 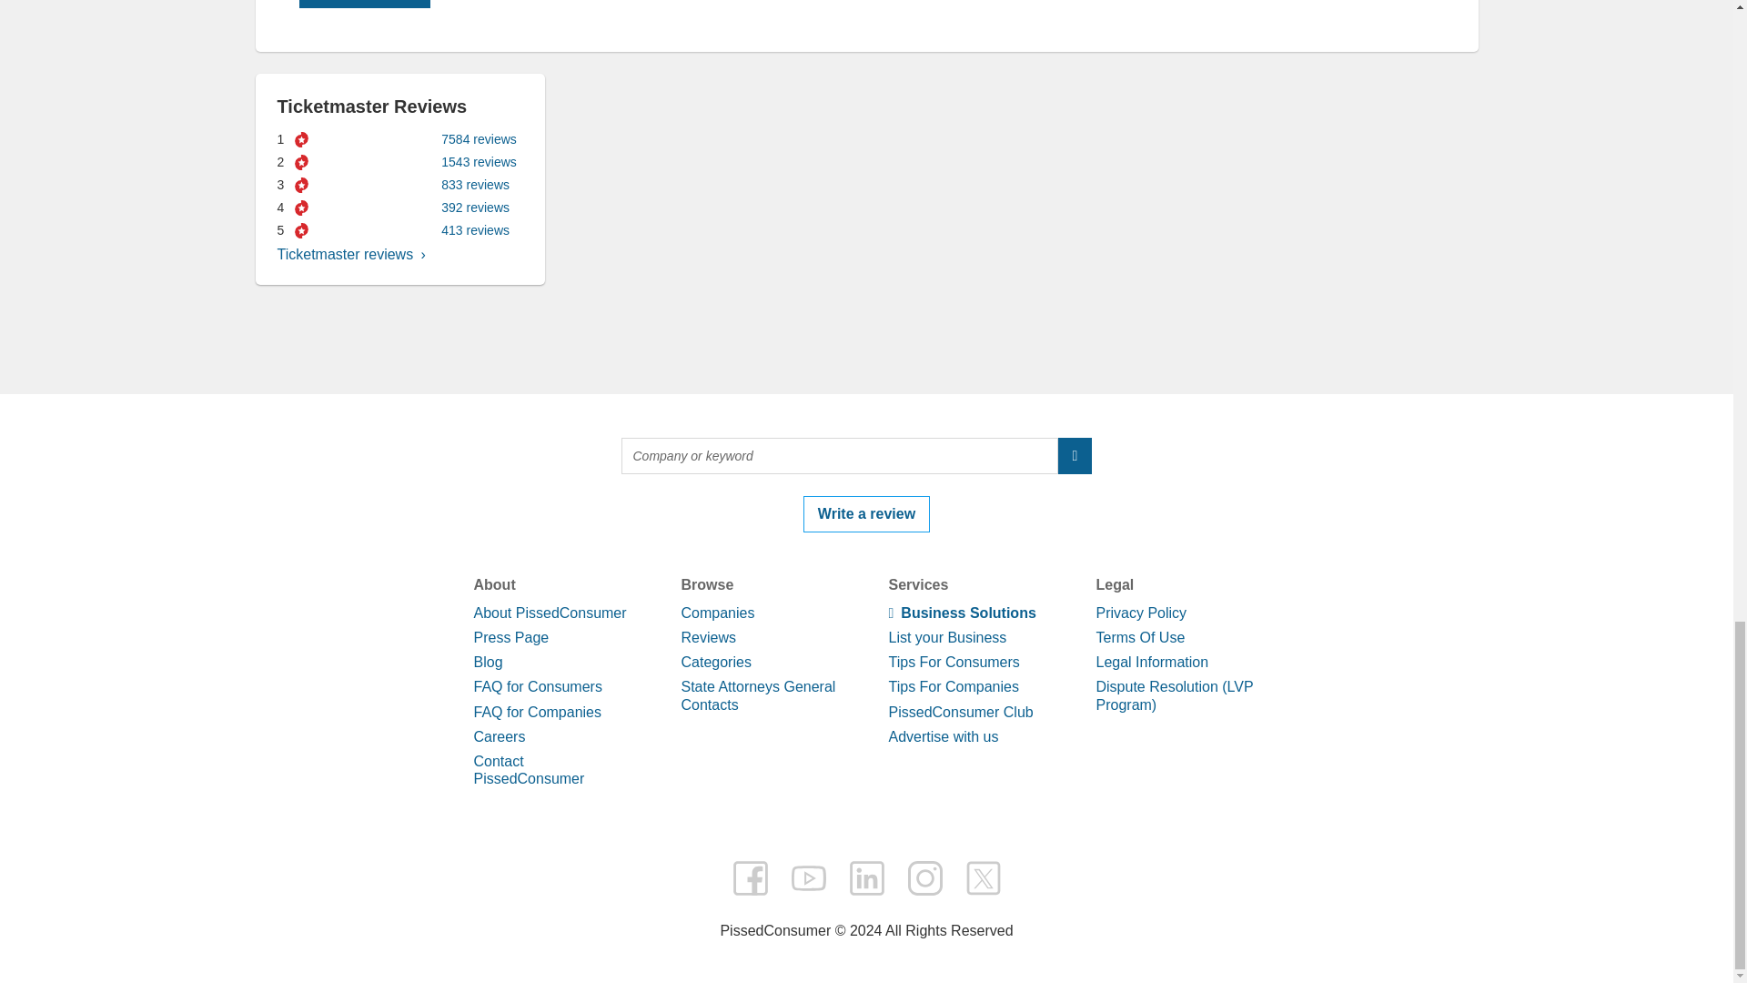 I want to click on Ticketmaster reviews, so click(x=349, y=255).